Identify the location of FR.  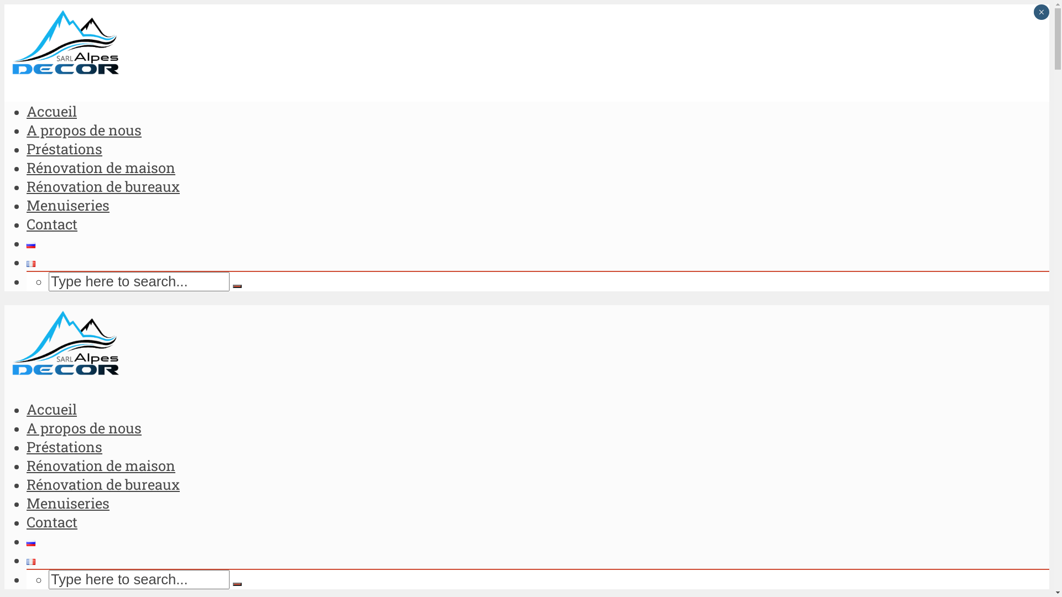
(31, 264).